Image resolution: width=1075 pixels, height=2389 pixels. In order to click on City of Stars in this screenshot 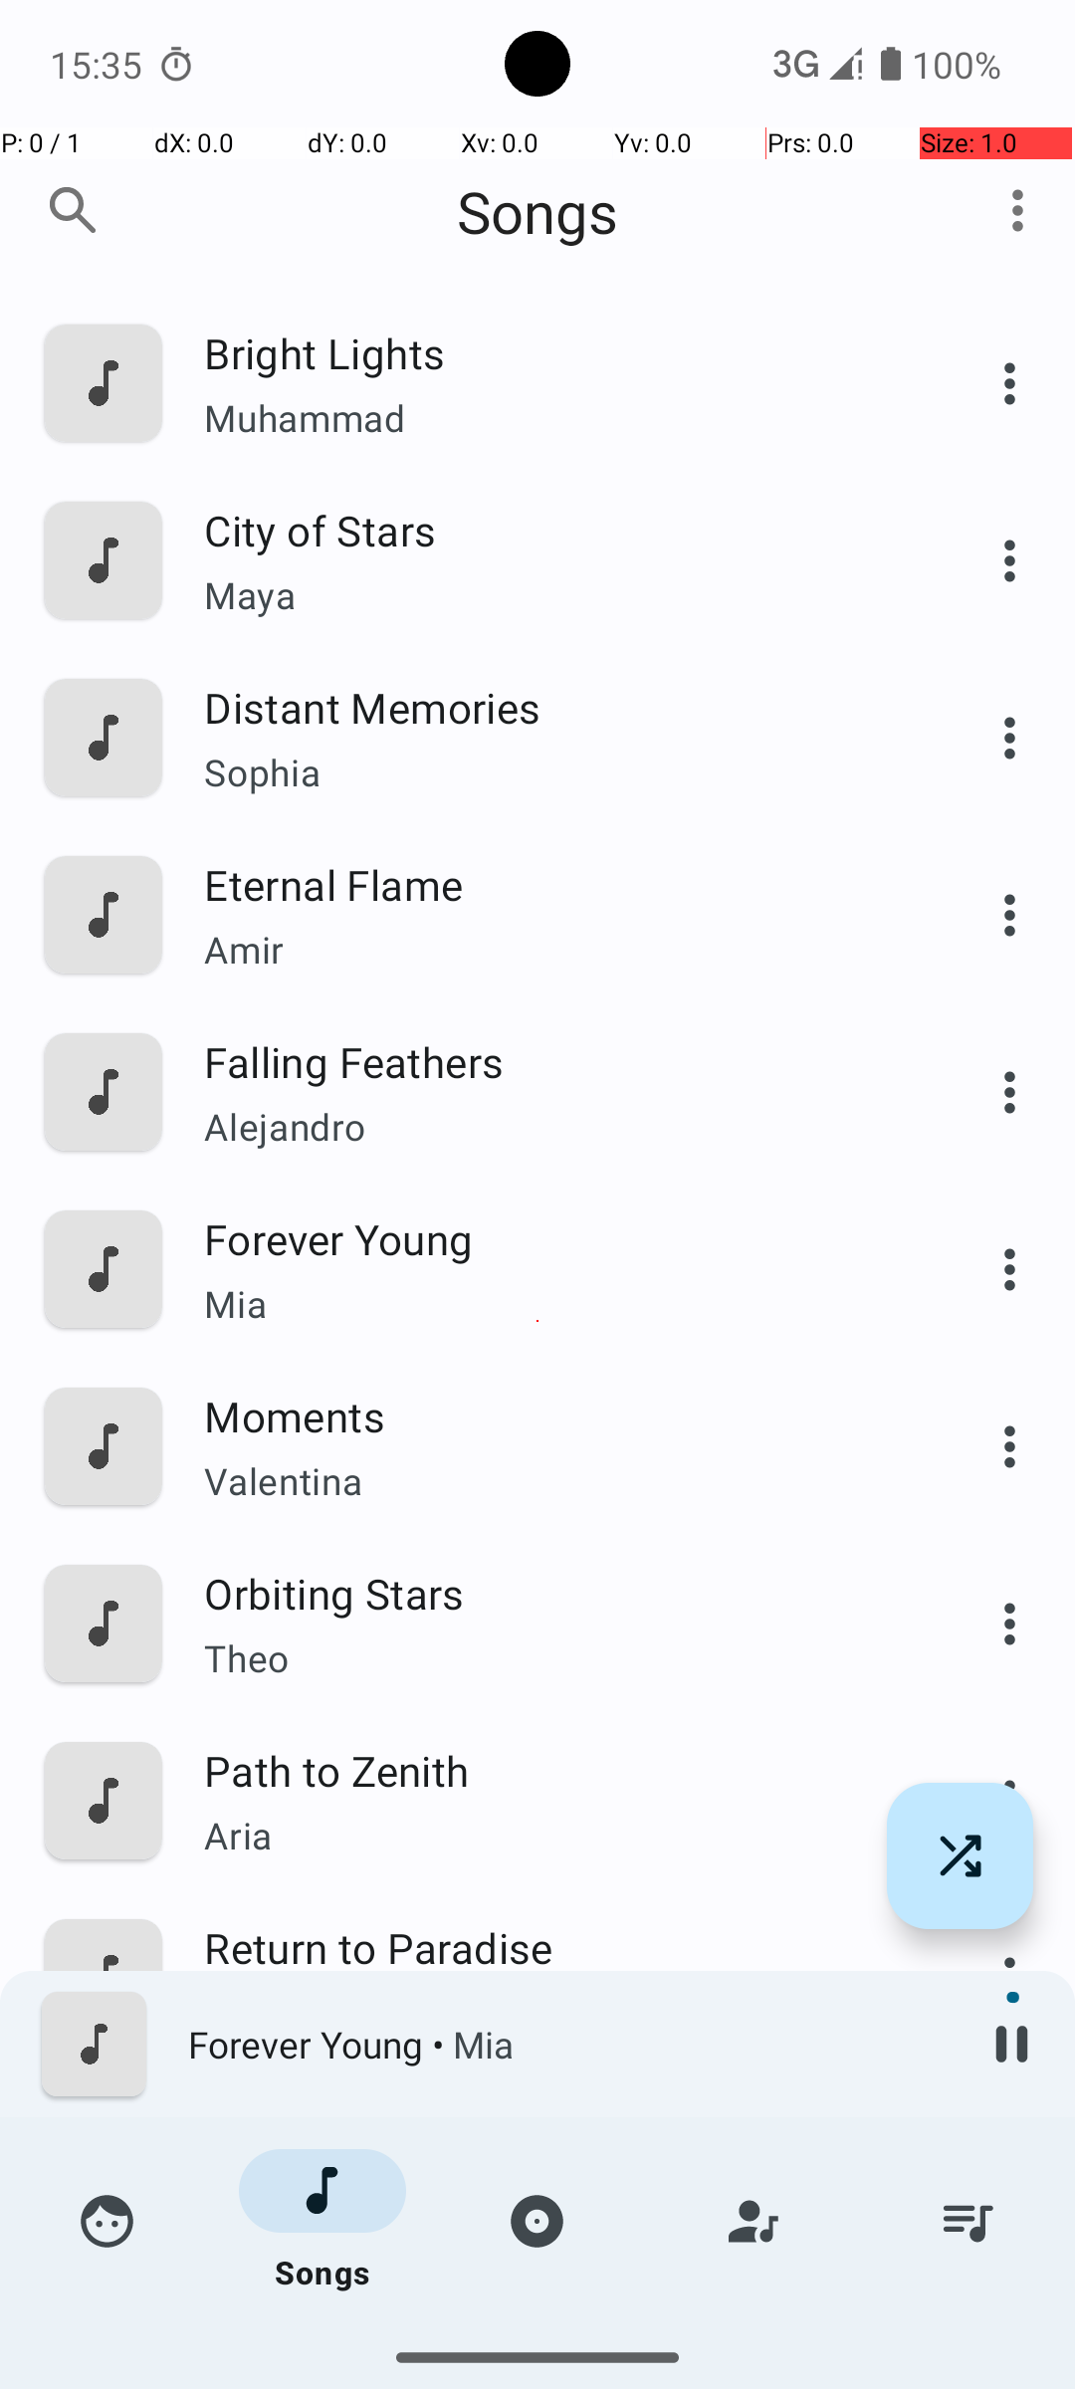, I will do `click(554, 530)`.